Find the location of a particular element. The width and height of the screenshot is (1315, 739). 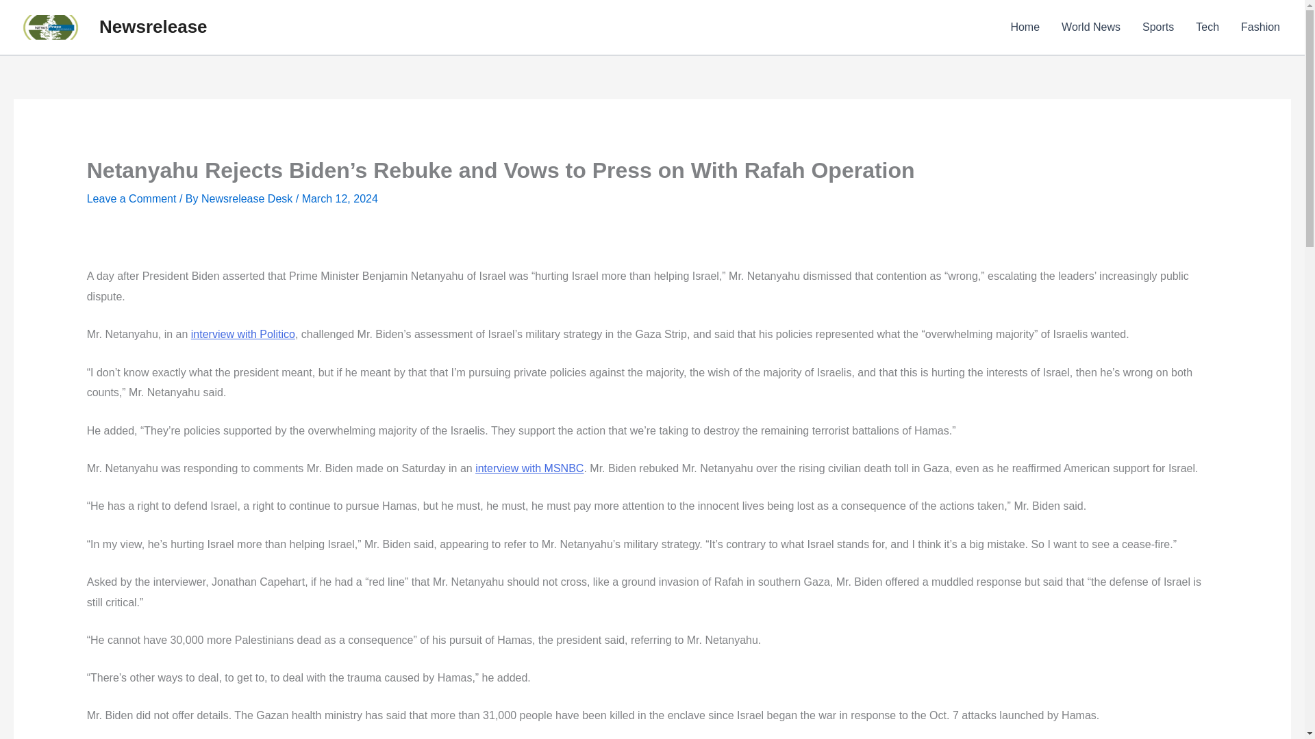

Leave a Comment is located at coordinates (131, 198).